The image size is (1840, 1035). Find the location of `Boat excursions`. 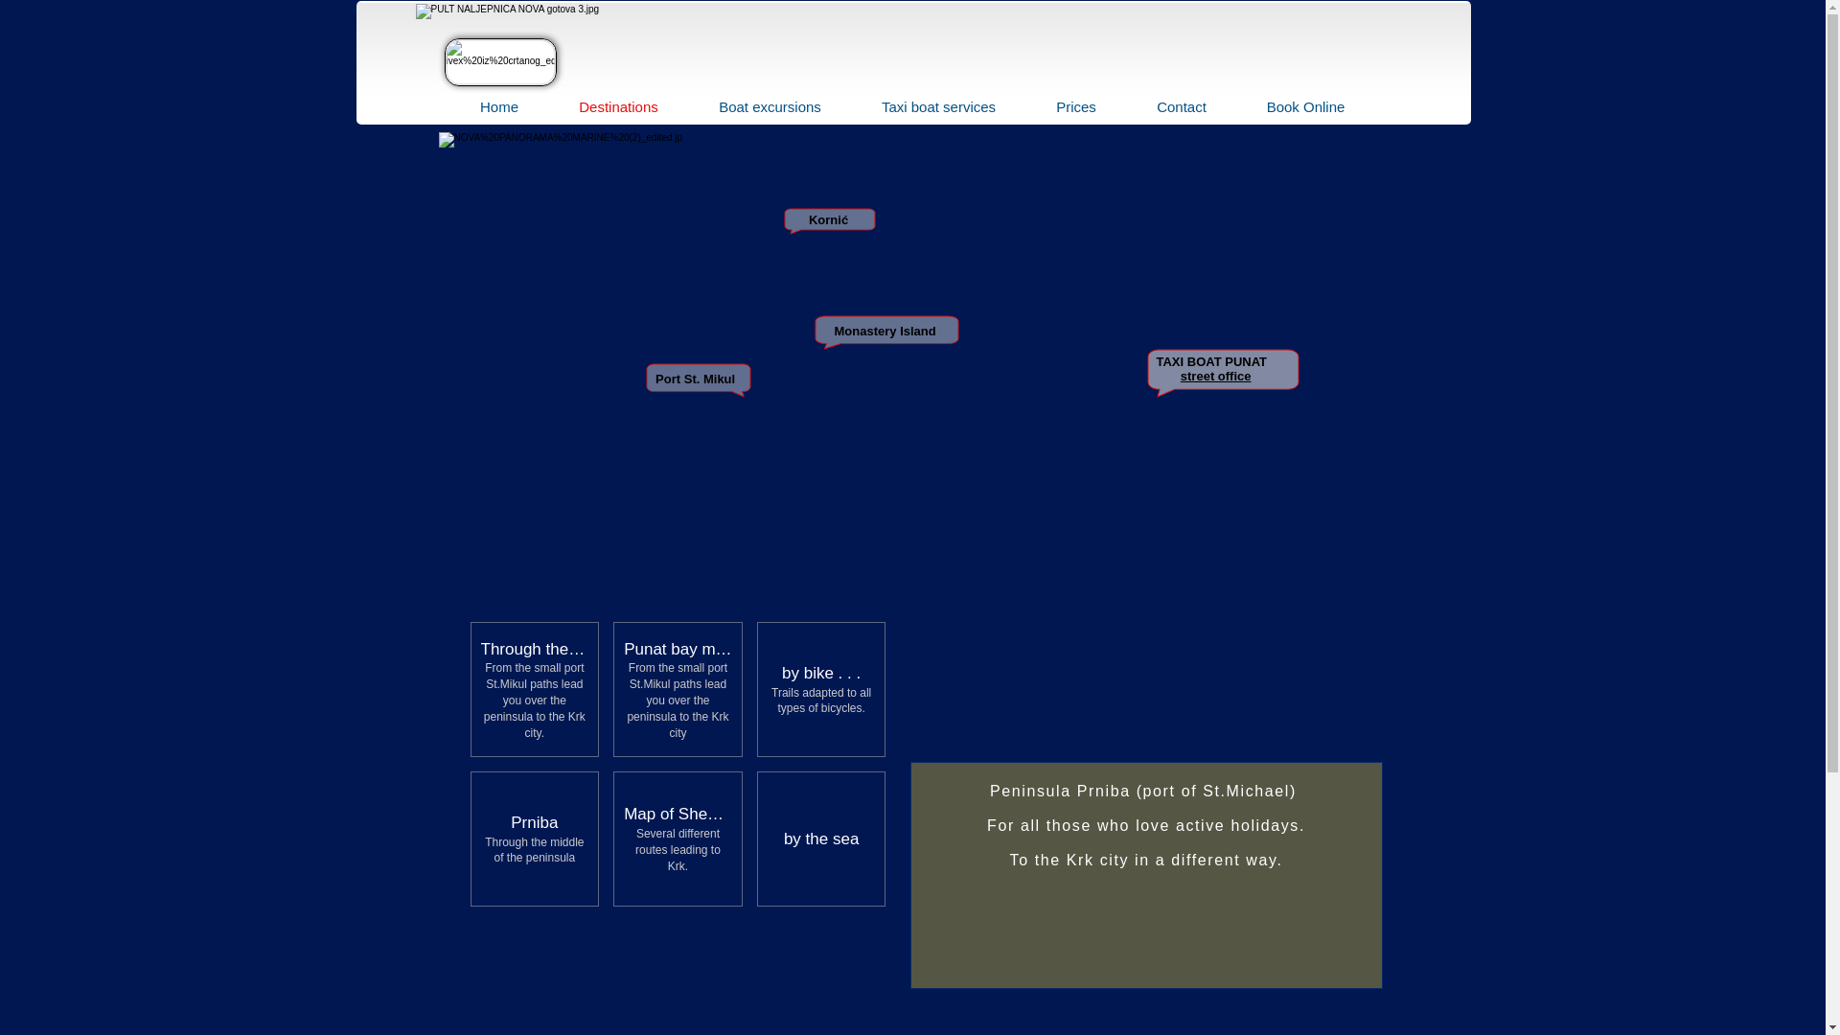

Boat excursions is located at coordinates (769, 107).